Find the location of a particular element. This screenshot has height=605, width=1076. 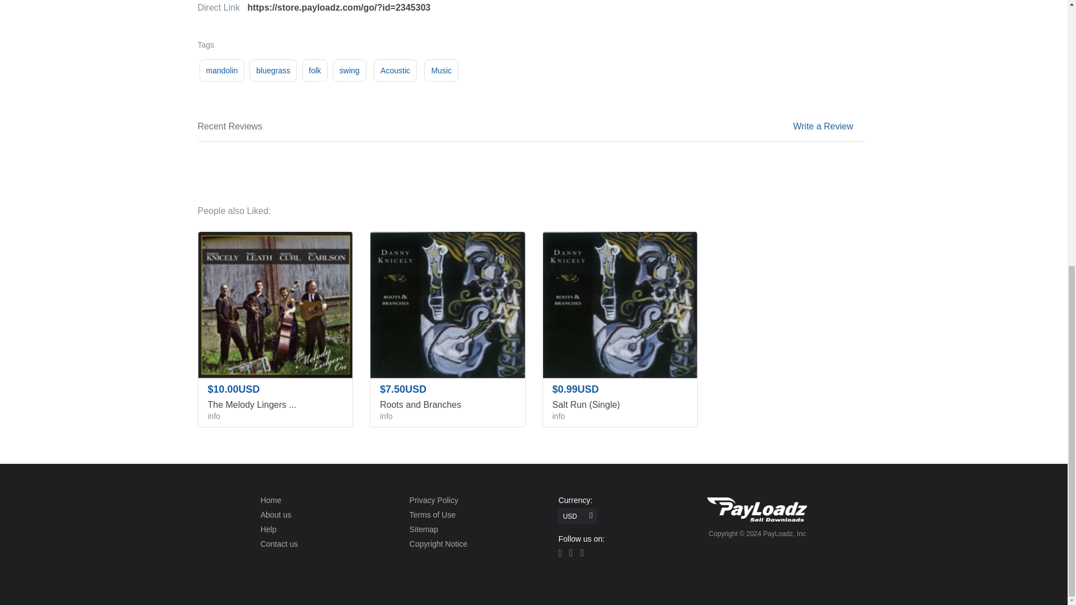

swing is located at coordinates (350, 70).